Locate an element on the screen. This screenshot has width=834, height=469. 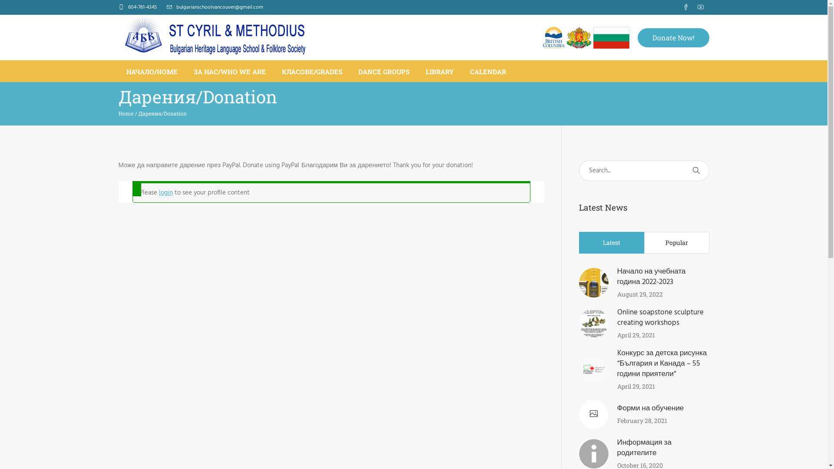
login is located at coordinates (166, 193).